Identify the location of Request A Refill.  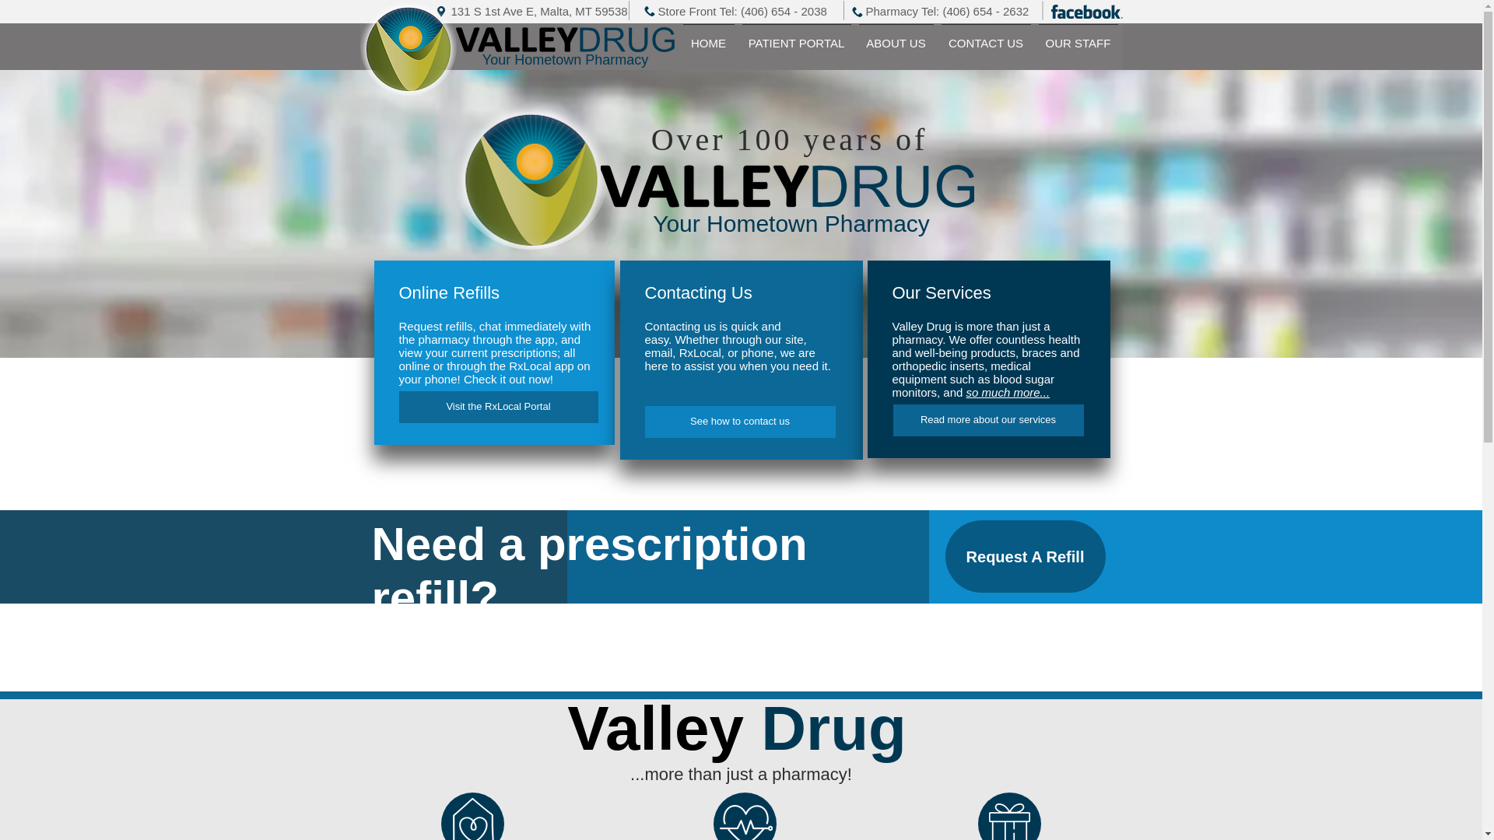
(1024, 556).